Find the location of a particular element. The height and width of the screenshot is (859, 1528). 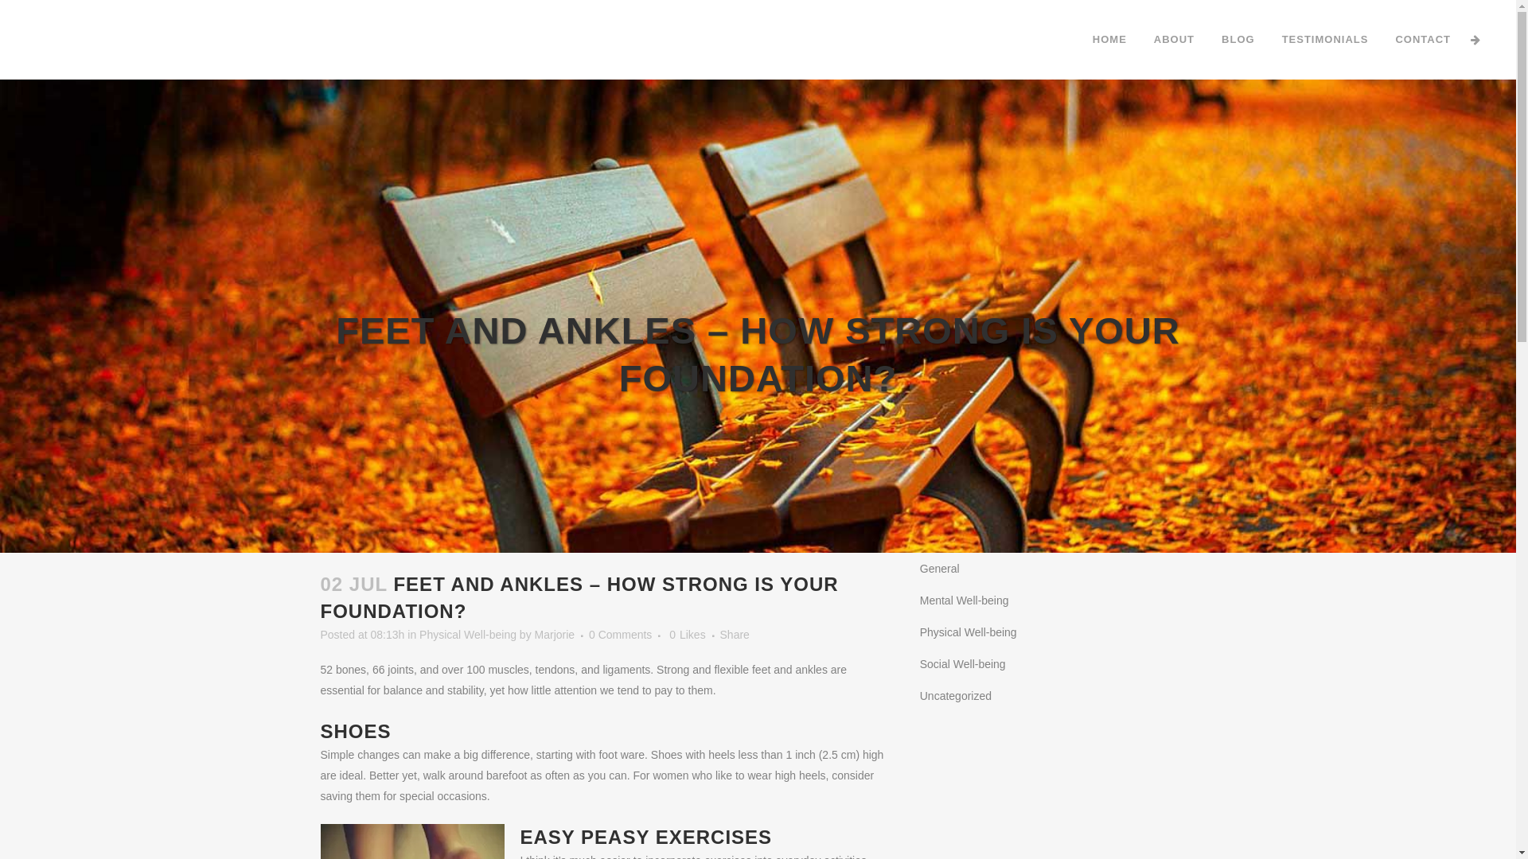

Physical Well-being is located at coordinates (468, 635).